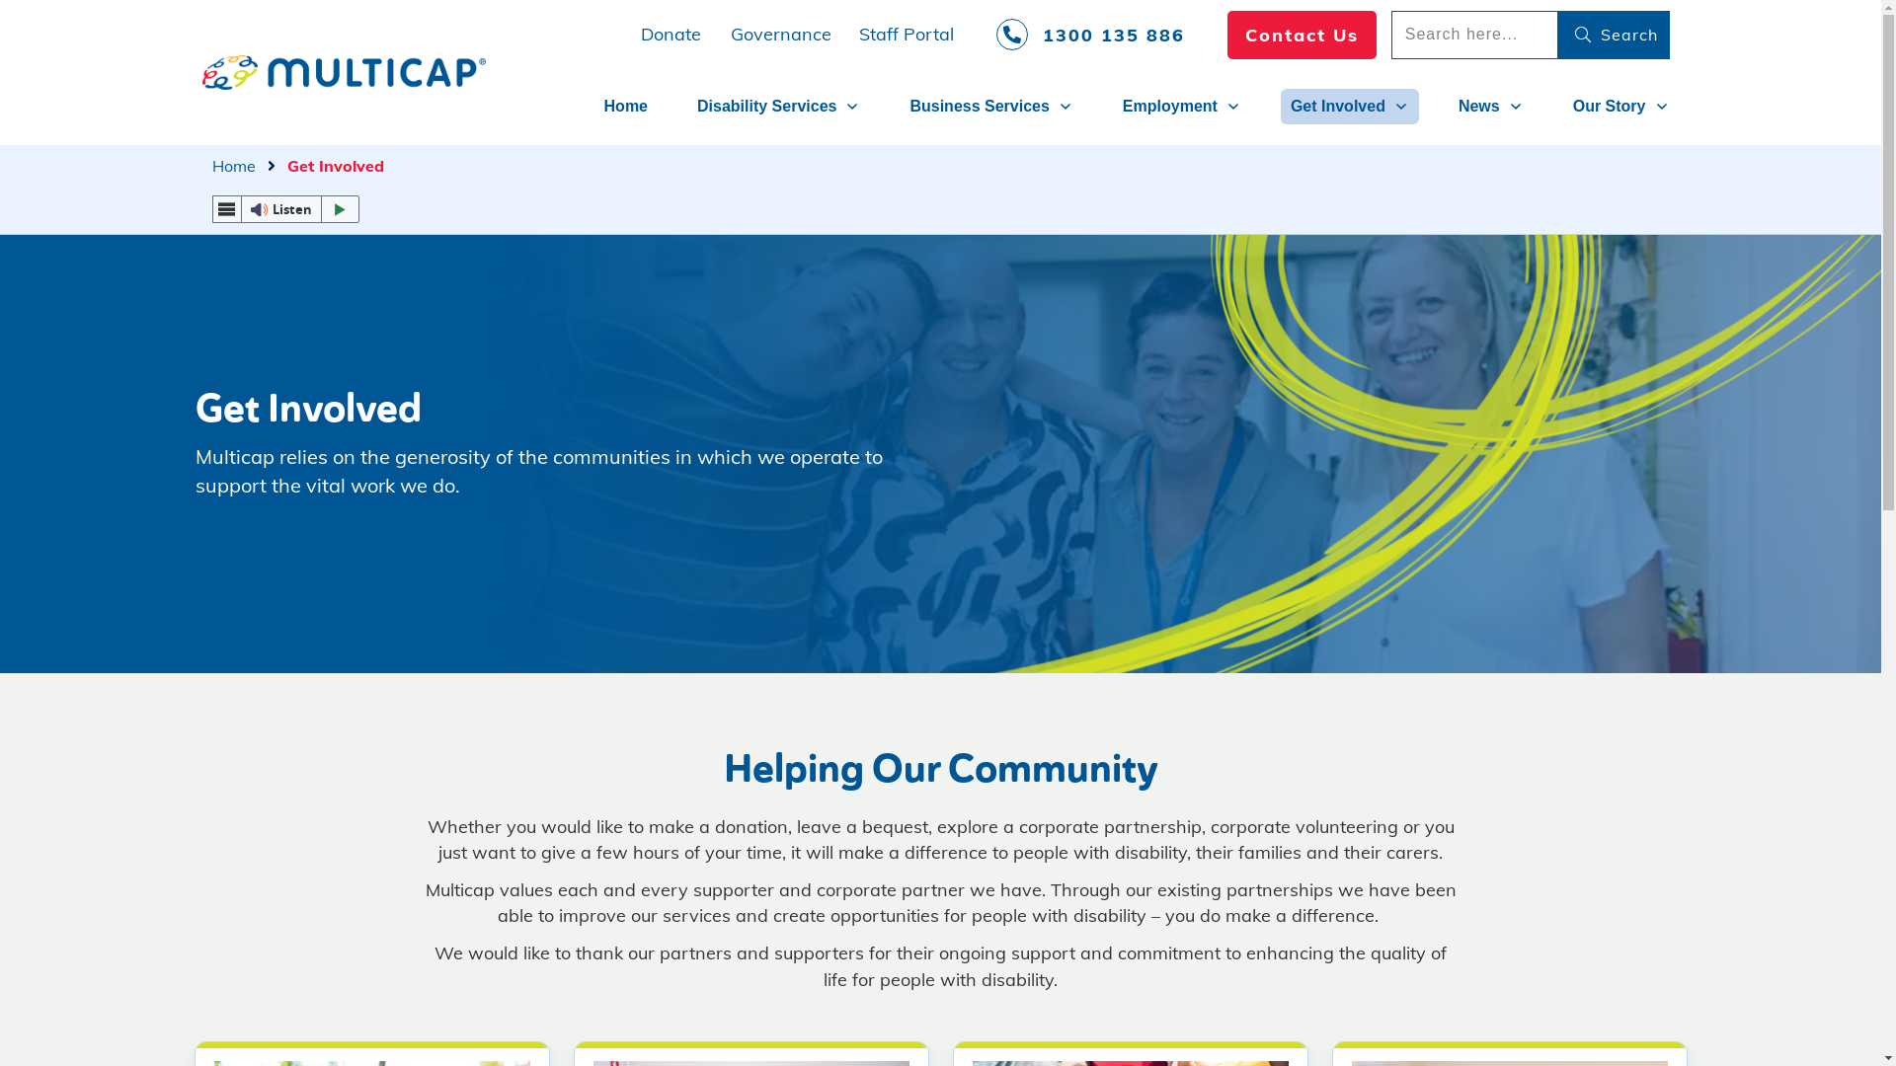 The image size is (1896, 1066). What do you see at coordinates (1302, 36) in the screenshot?
I see `Contact Us` at bounding box center [1302, 36].